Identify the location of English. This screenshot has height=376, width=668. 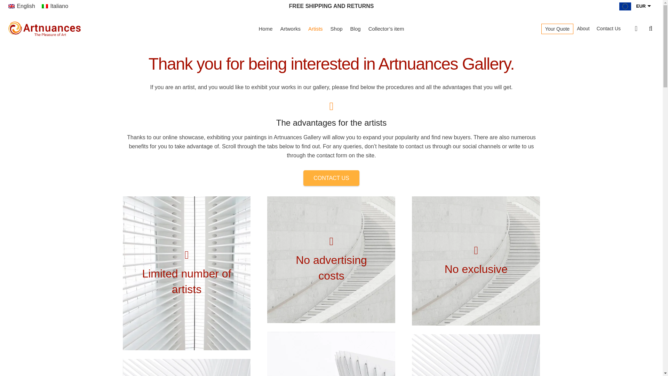
(22, 6).